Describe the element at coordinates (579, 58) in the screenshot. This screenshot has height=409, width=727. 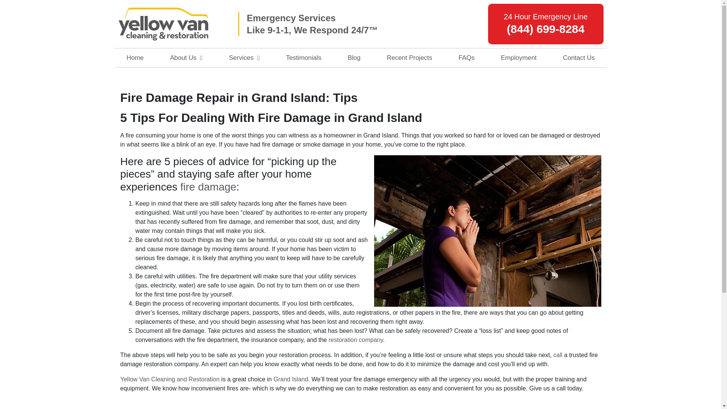
I see `Contact Us` at that location.